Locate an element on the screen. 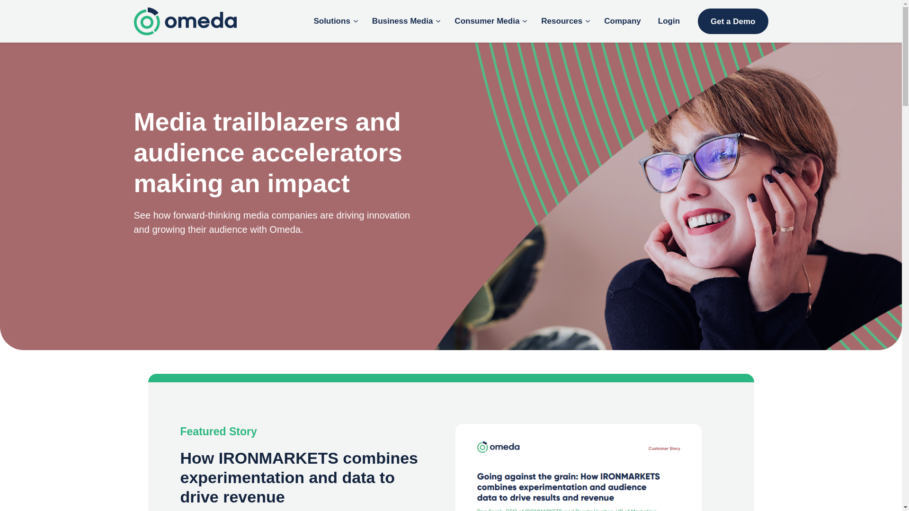  Consumer Media is located at coordinates (490, 21).